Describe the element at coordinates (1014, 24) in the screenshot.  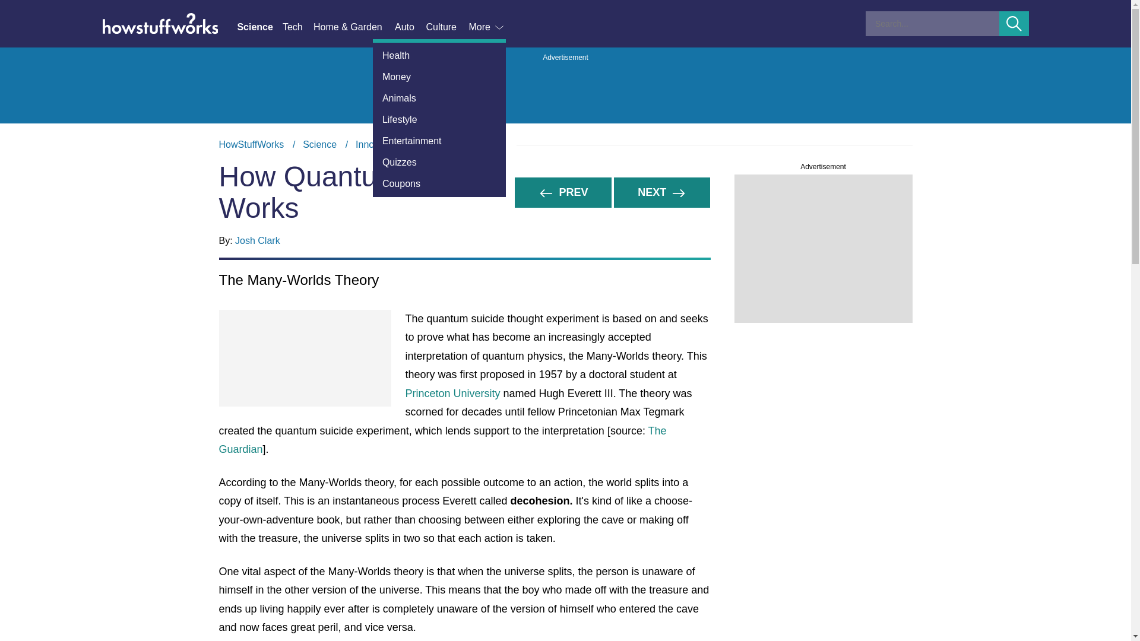
I see `Submit Search` at that location.